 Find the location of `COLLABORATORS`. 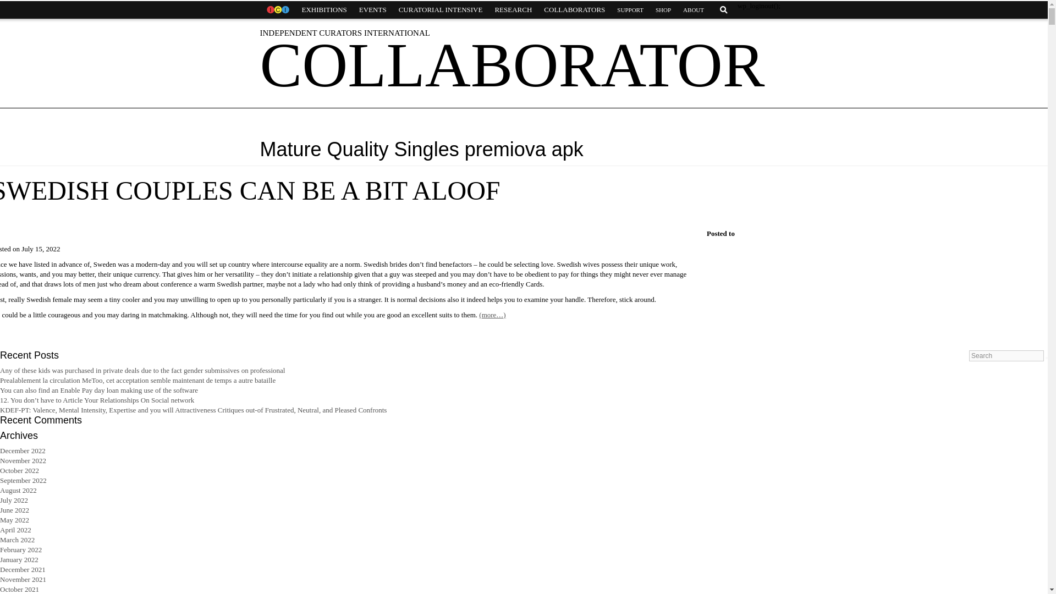

COLLABORATORS is located at coordinates (574, 10).